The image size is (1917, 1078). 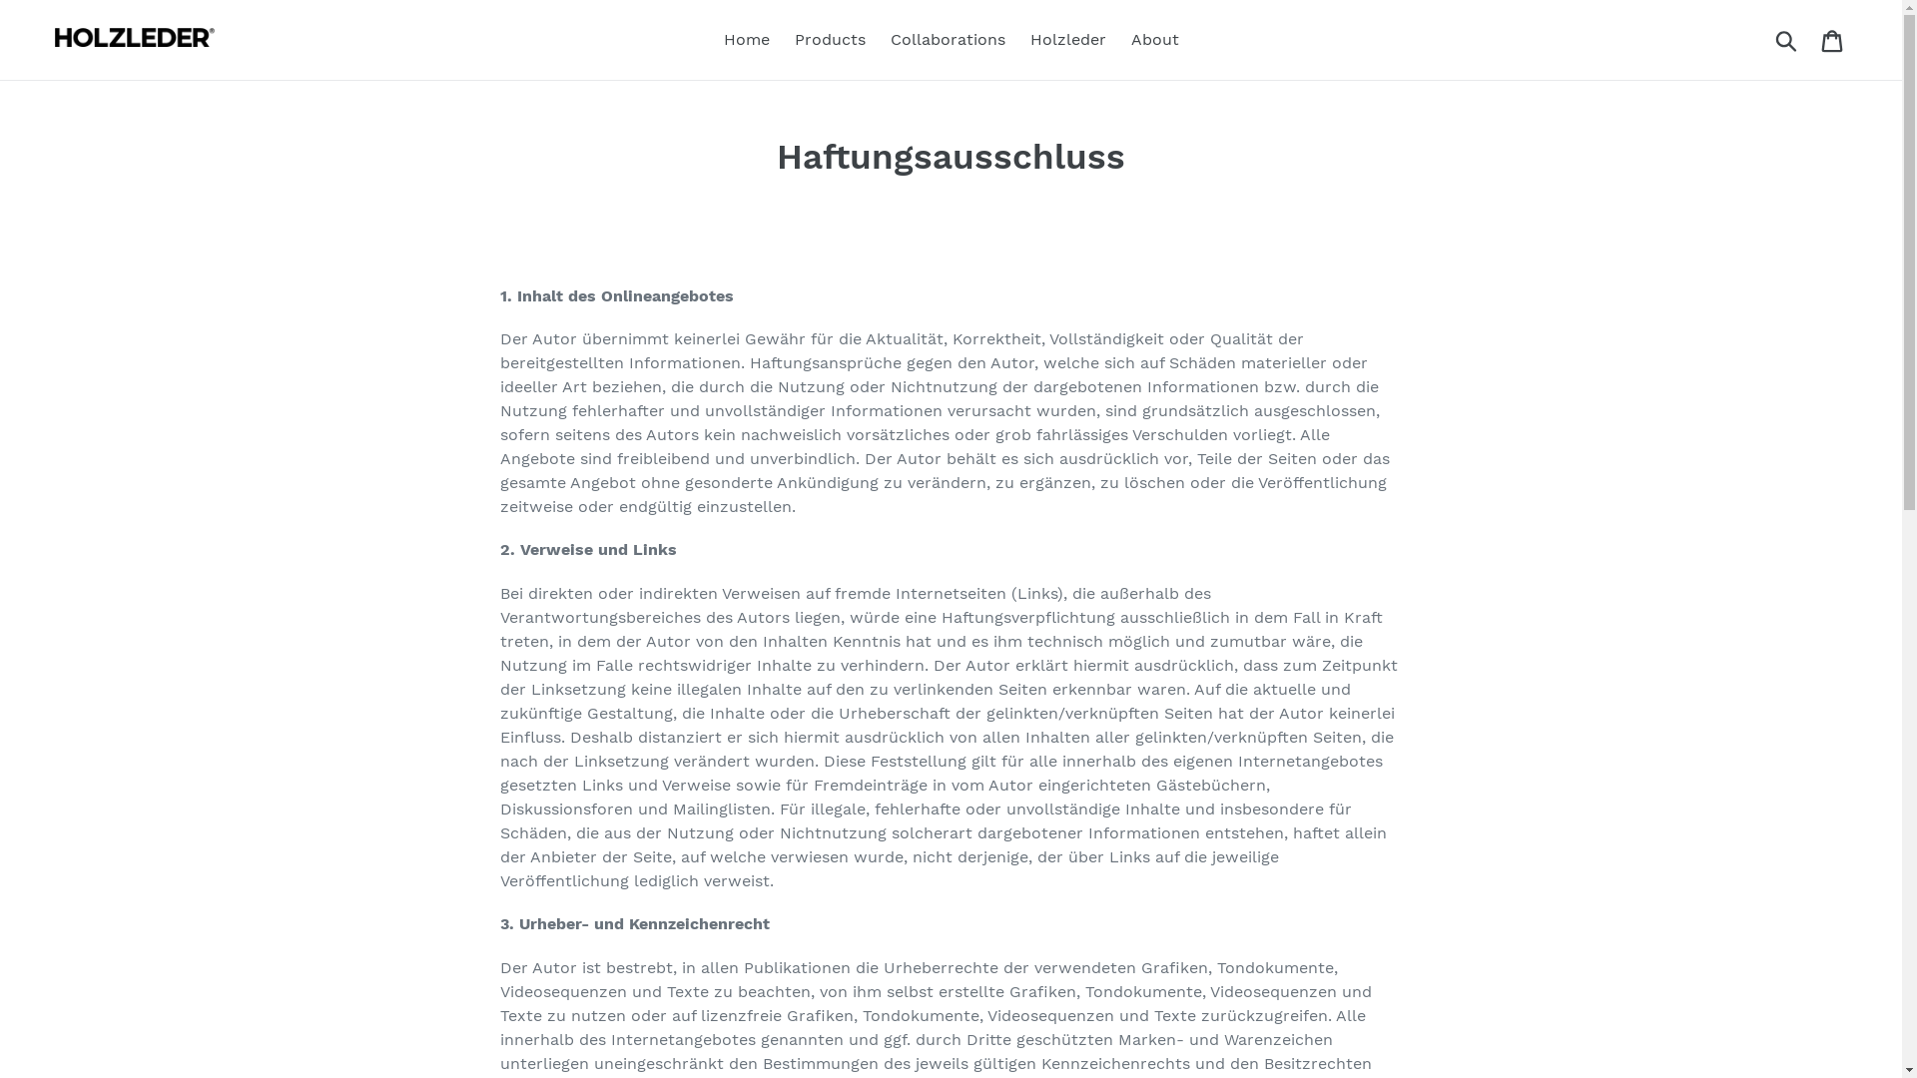 I want to click on Einkaufswagen, so click(x=1833, y=40).